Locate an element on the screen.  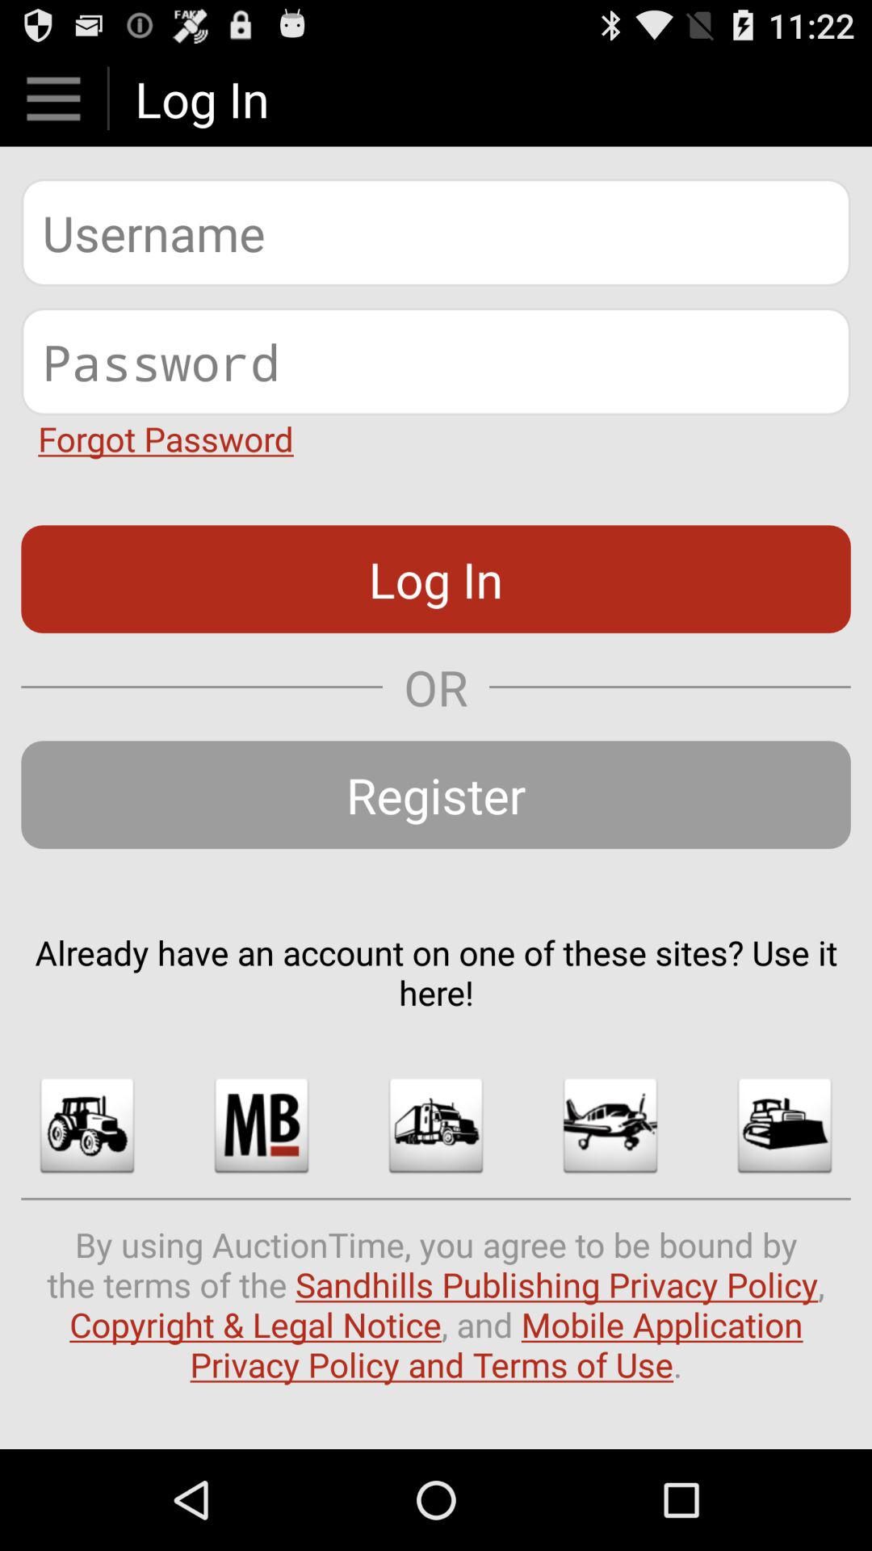
enter username is located at coordinates (436, 233).